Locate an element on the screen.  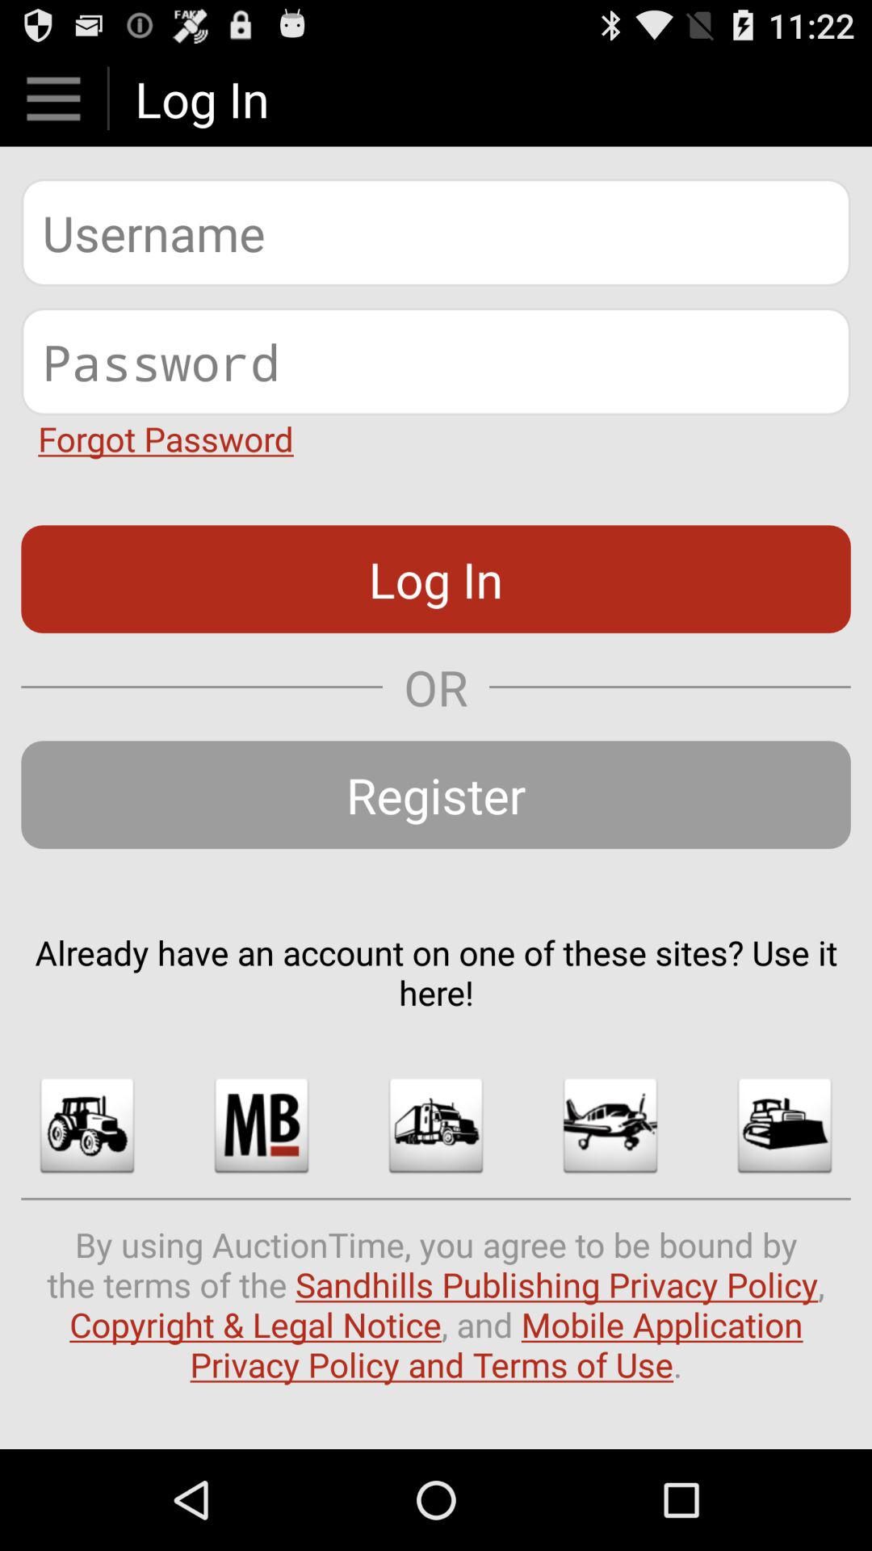
enter username is located at coordinates (436, 233).